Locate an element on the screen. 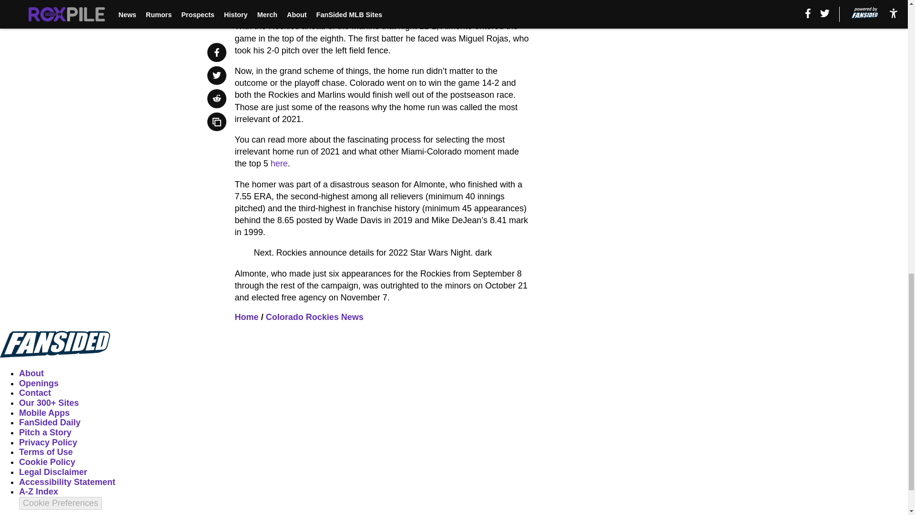 The height and width of the screenshot is (515, 915). here is located at coordinates (279, 163).